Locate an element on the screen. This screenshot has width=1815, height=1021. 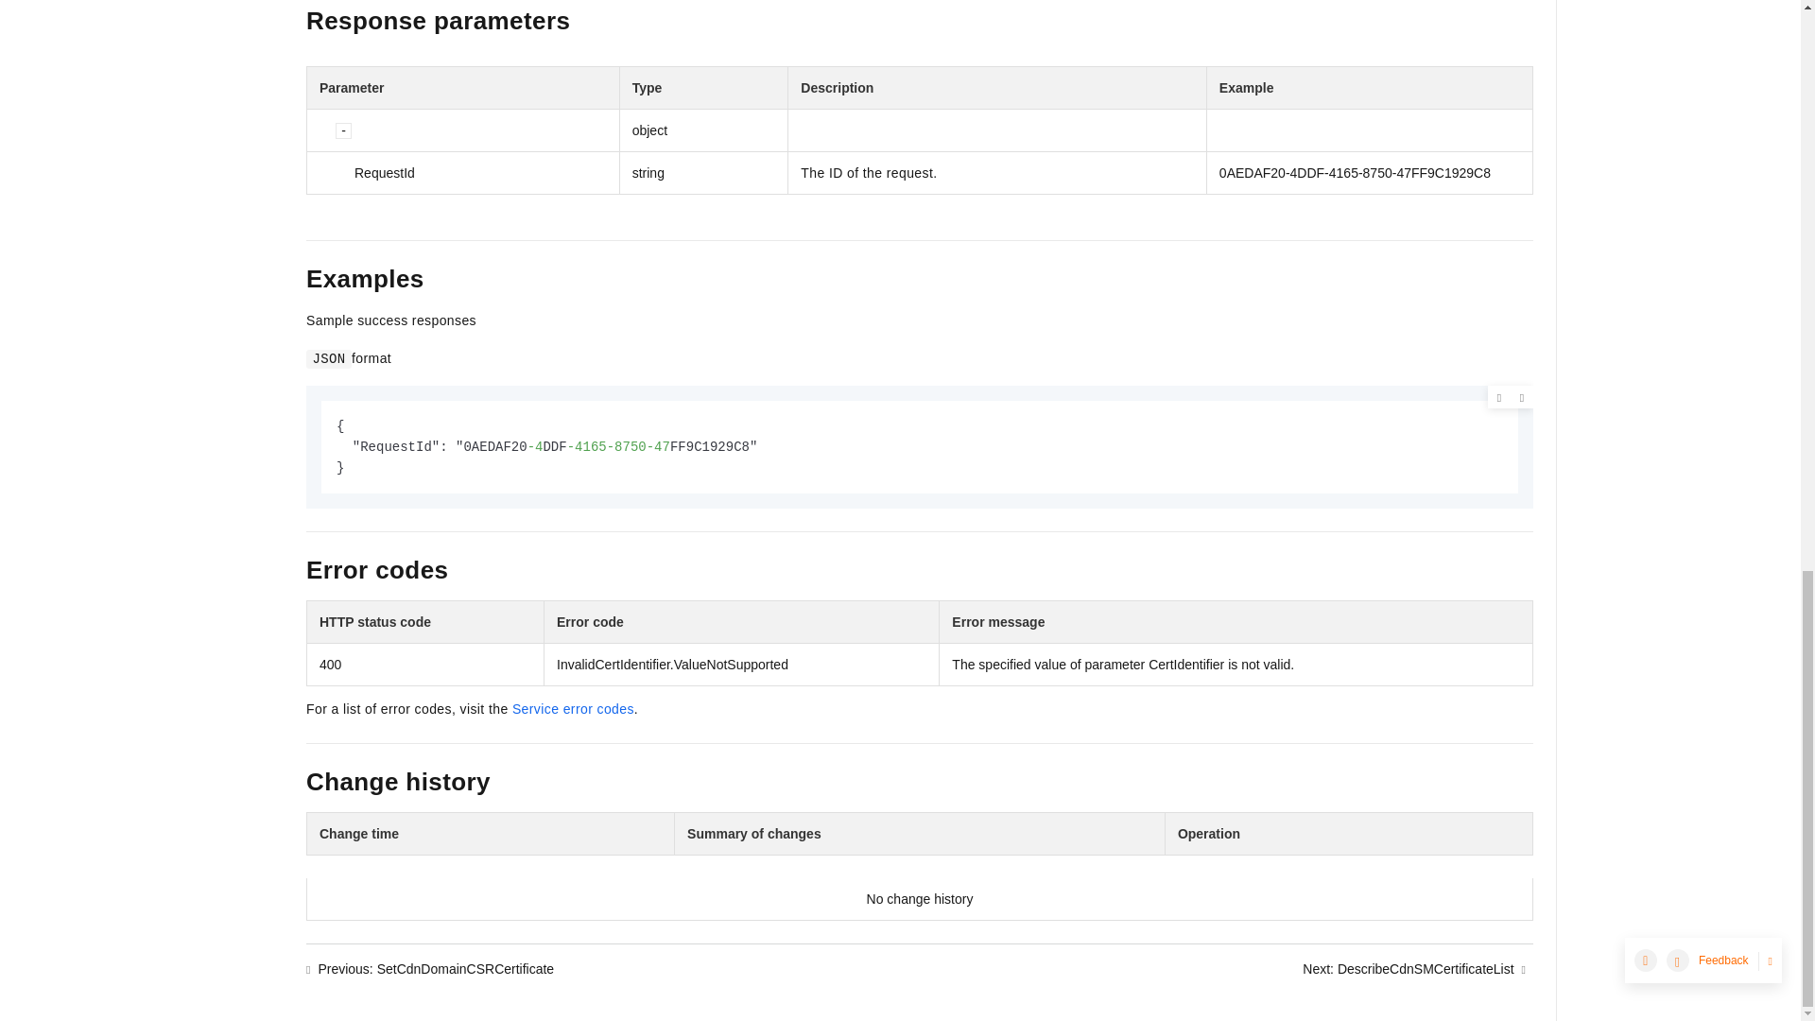
DescribeCdnSSLCertificateList is located at coordinates (147, 431).